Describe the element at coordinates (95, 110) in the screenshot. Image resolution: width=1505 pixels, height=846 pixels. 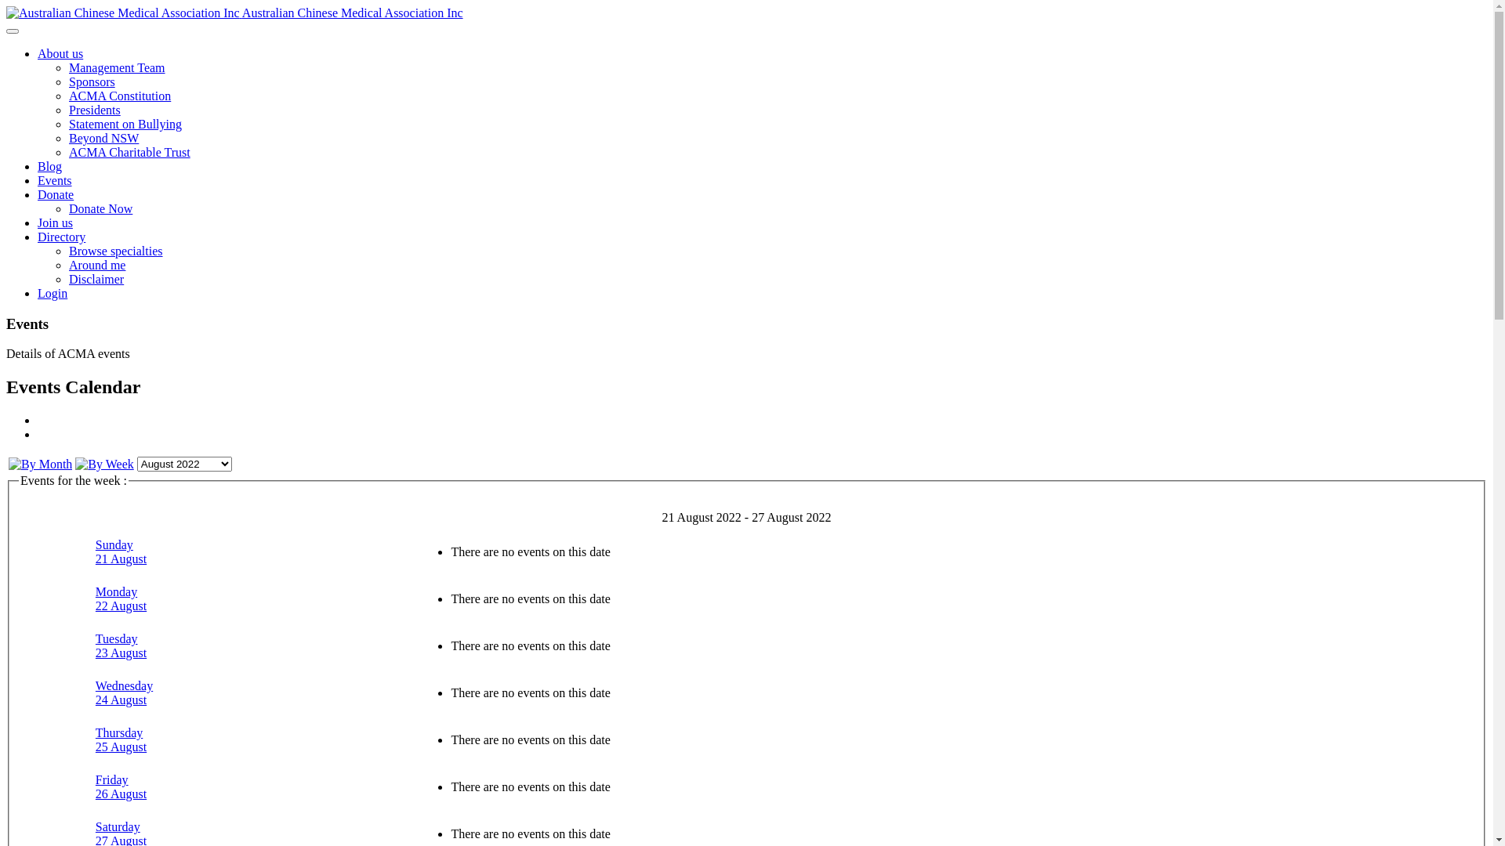
I see `Presidents` at that location.